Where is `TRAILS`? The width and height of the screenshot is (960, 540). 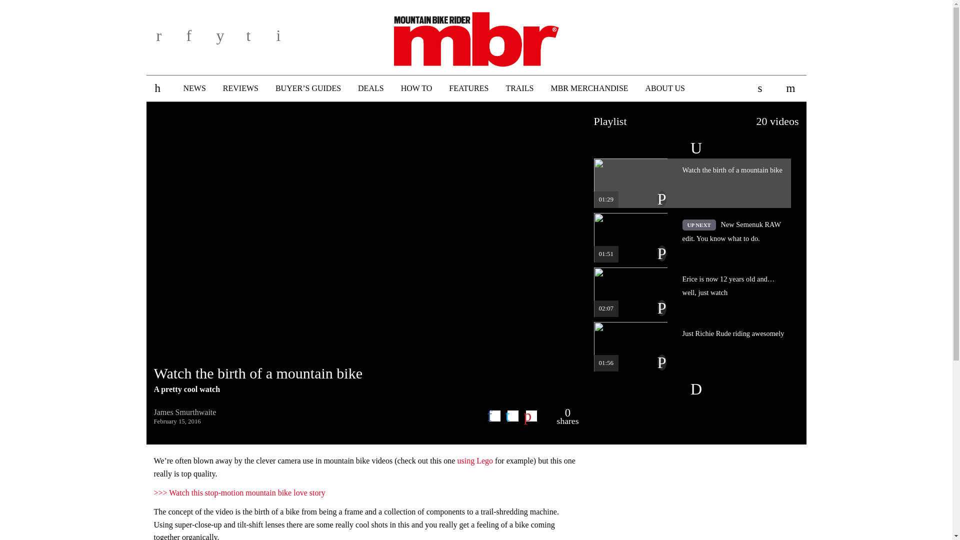 TRAILS is located at coordinates (519, 88).